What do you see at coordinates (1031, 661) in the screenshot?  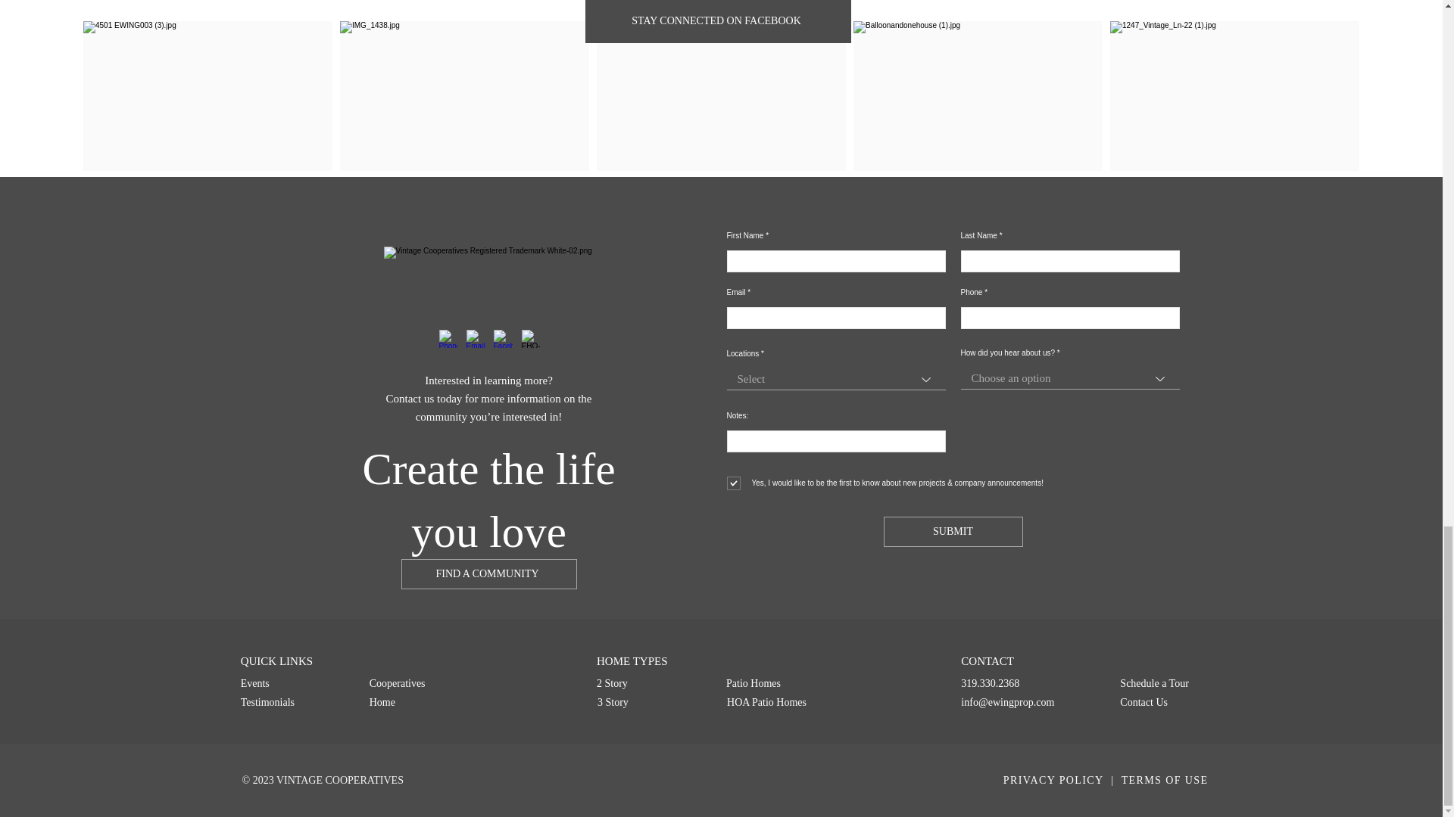 I see `CONTACT` at bounding box center [1031, 661].